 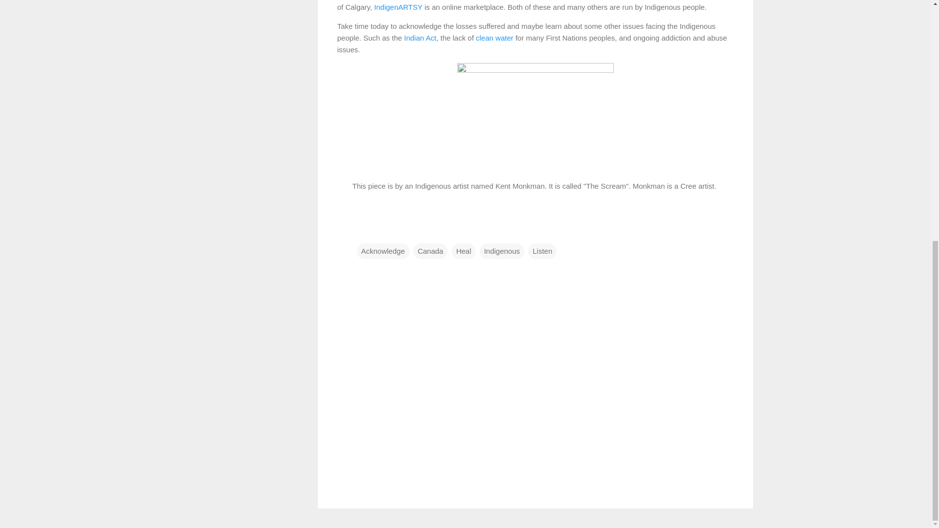 What do you see at coordinates (502, 250) in the screenshot?
I see `Indigenous` at bounding box center [502, 250].